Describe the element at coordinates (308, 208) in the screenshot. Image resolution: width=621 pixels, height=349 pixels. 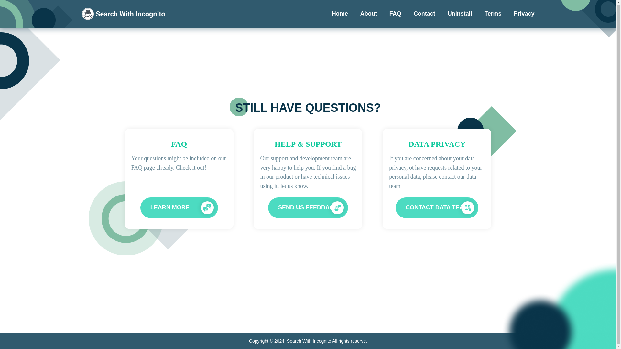
I see `SEND US FEEDBACK` at that location.